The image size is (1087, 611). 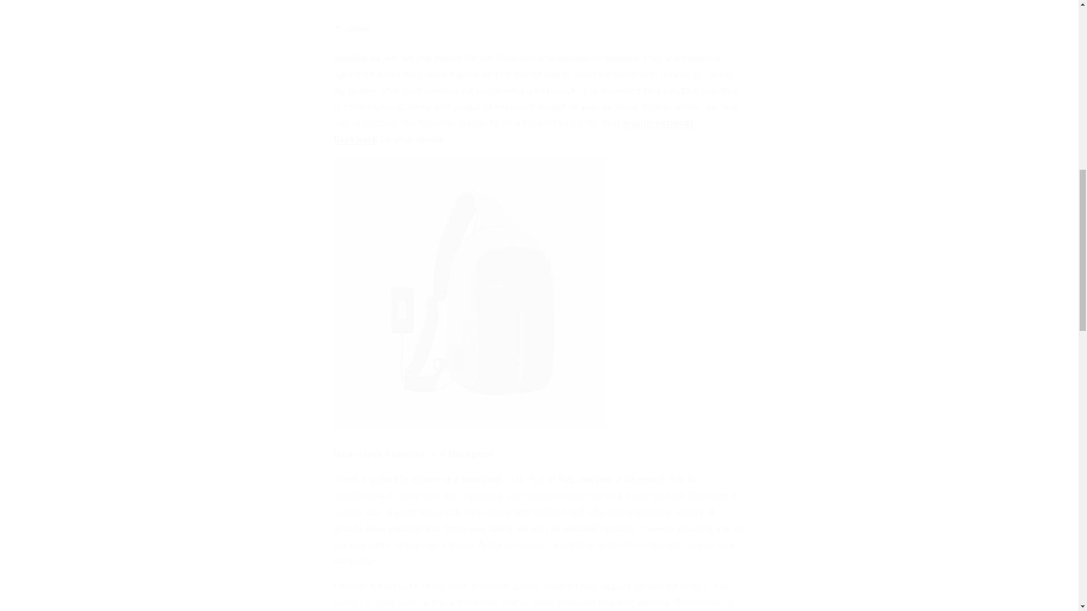 What do you see at coordinates (539, 29) in the screenshot?
I see `Share` at bounding box center [539, 29].